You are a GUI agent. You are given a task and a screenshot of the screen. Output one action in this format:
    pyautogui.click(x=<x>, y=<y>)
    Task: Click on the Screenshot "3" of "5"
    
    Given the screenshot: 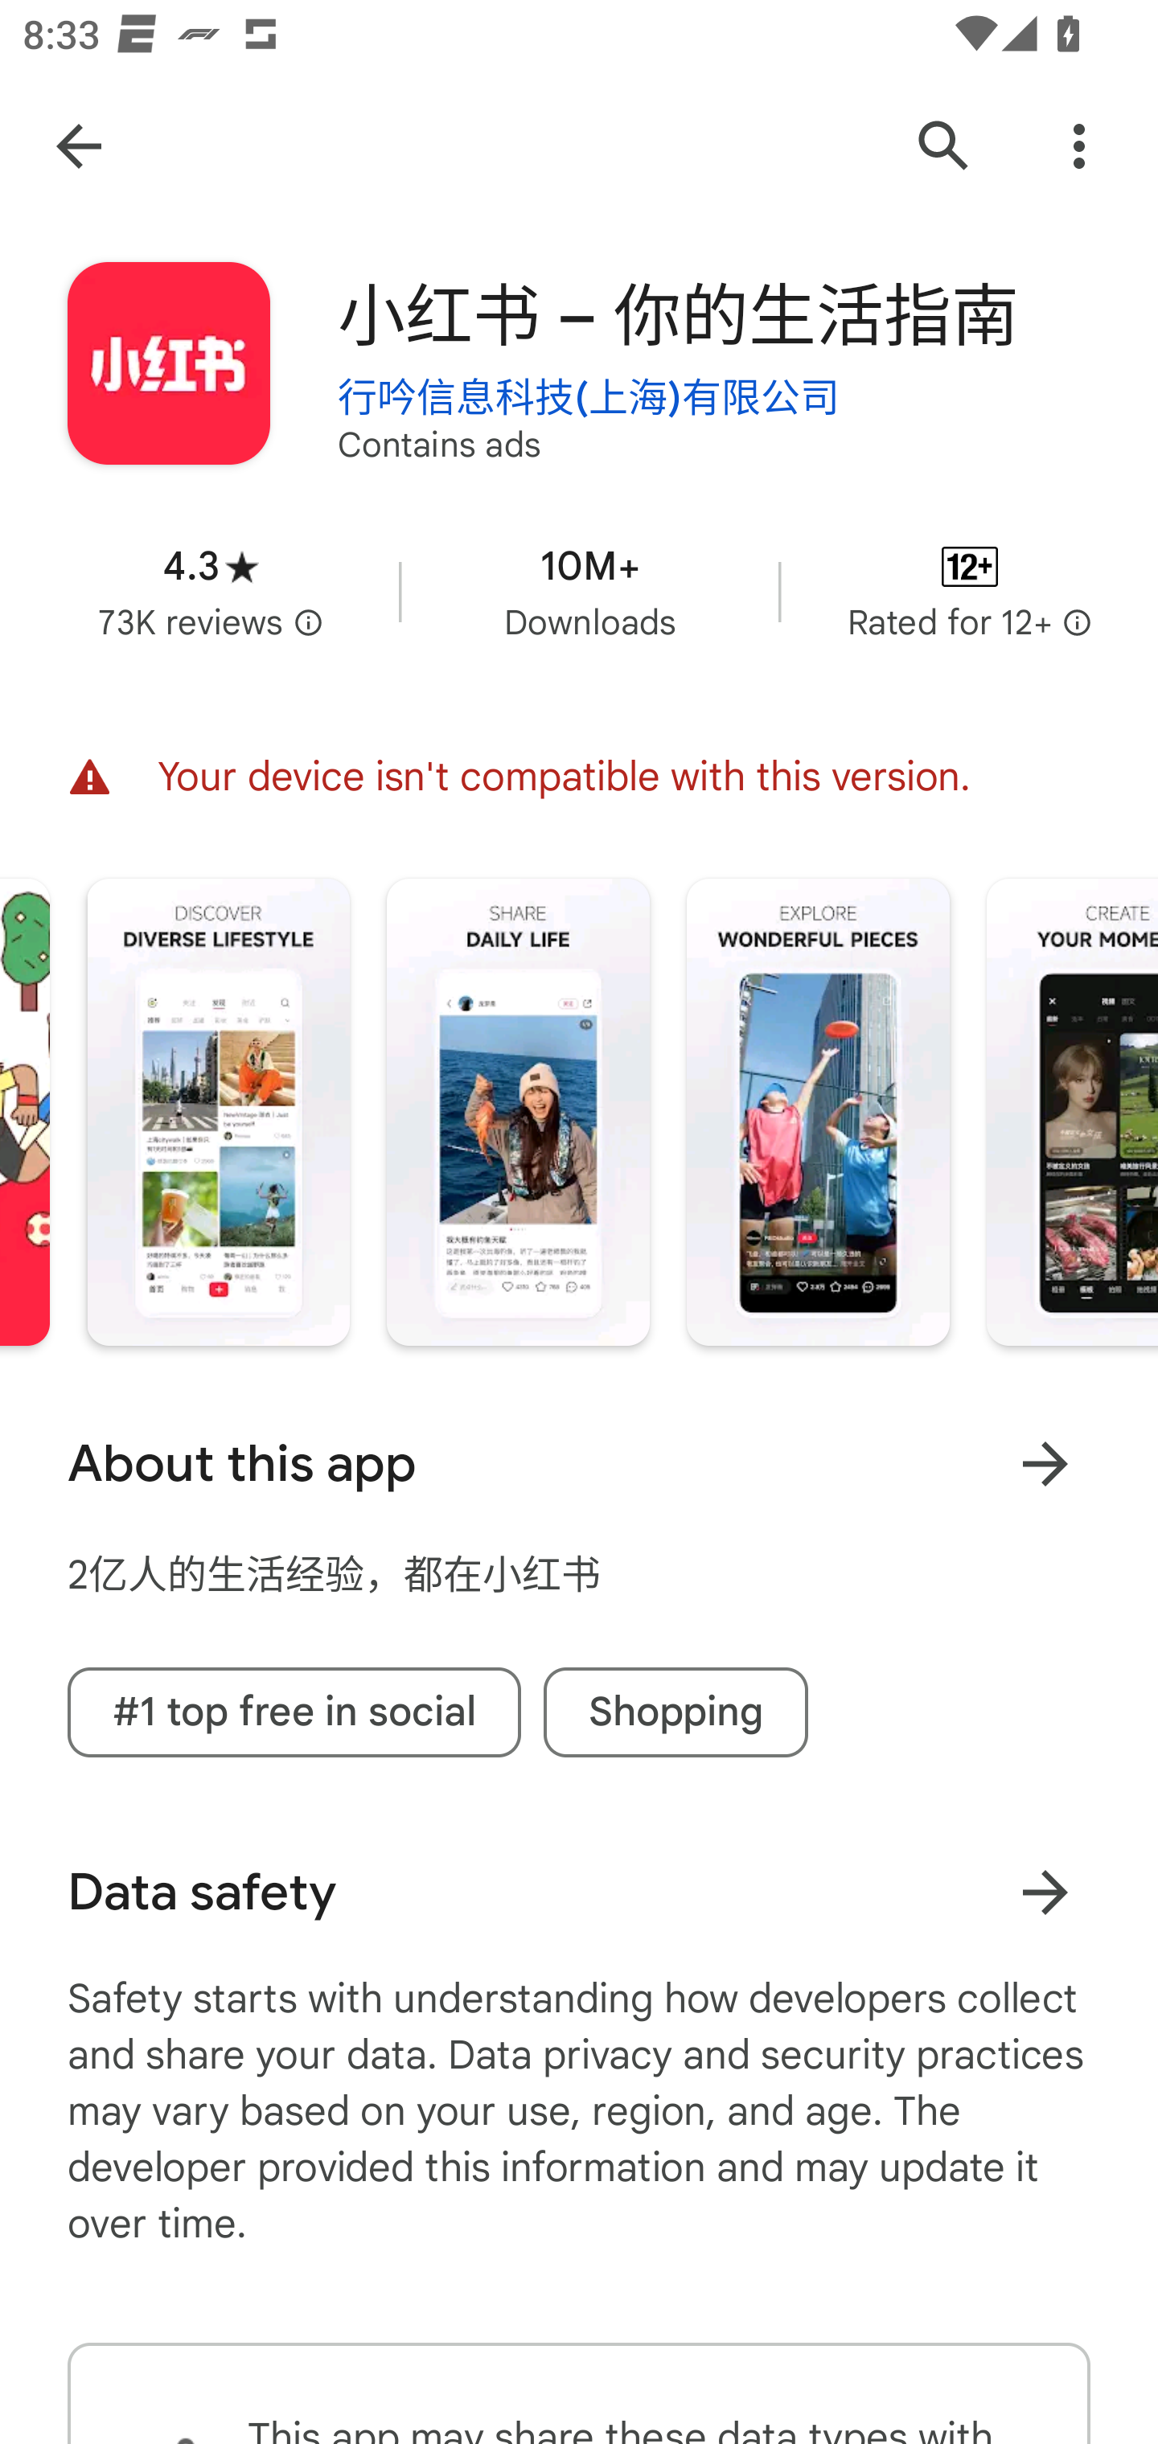 What is the action you would take?
    pyautogui.click(x=817, y=1113)
    